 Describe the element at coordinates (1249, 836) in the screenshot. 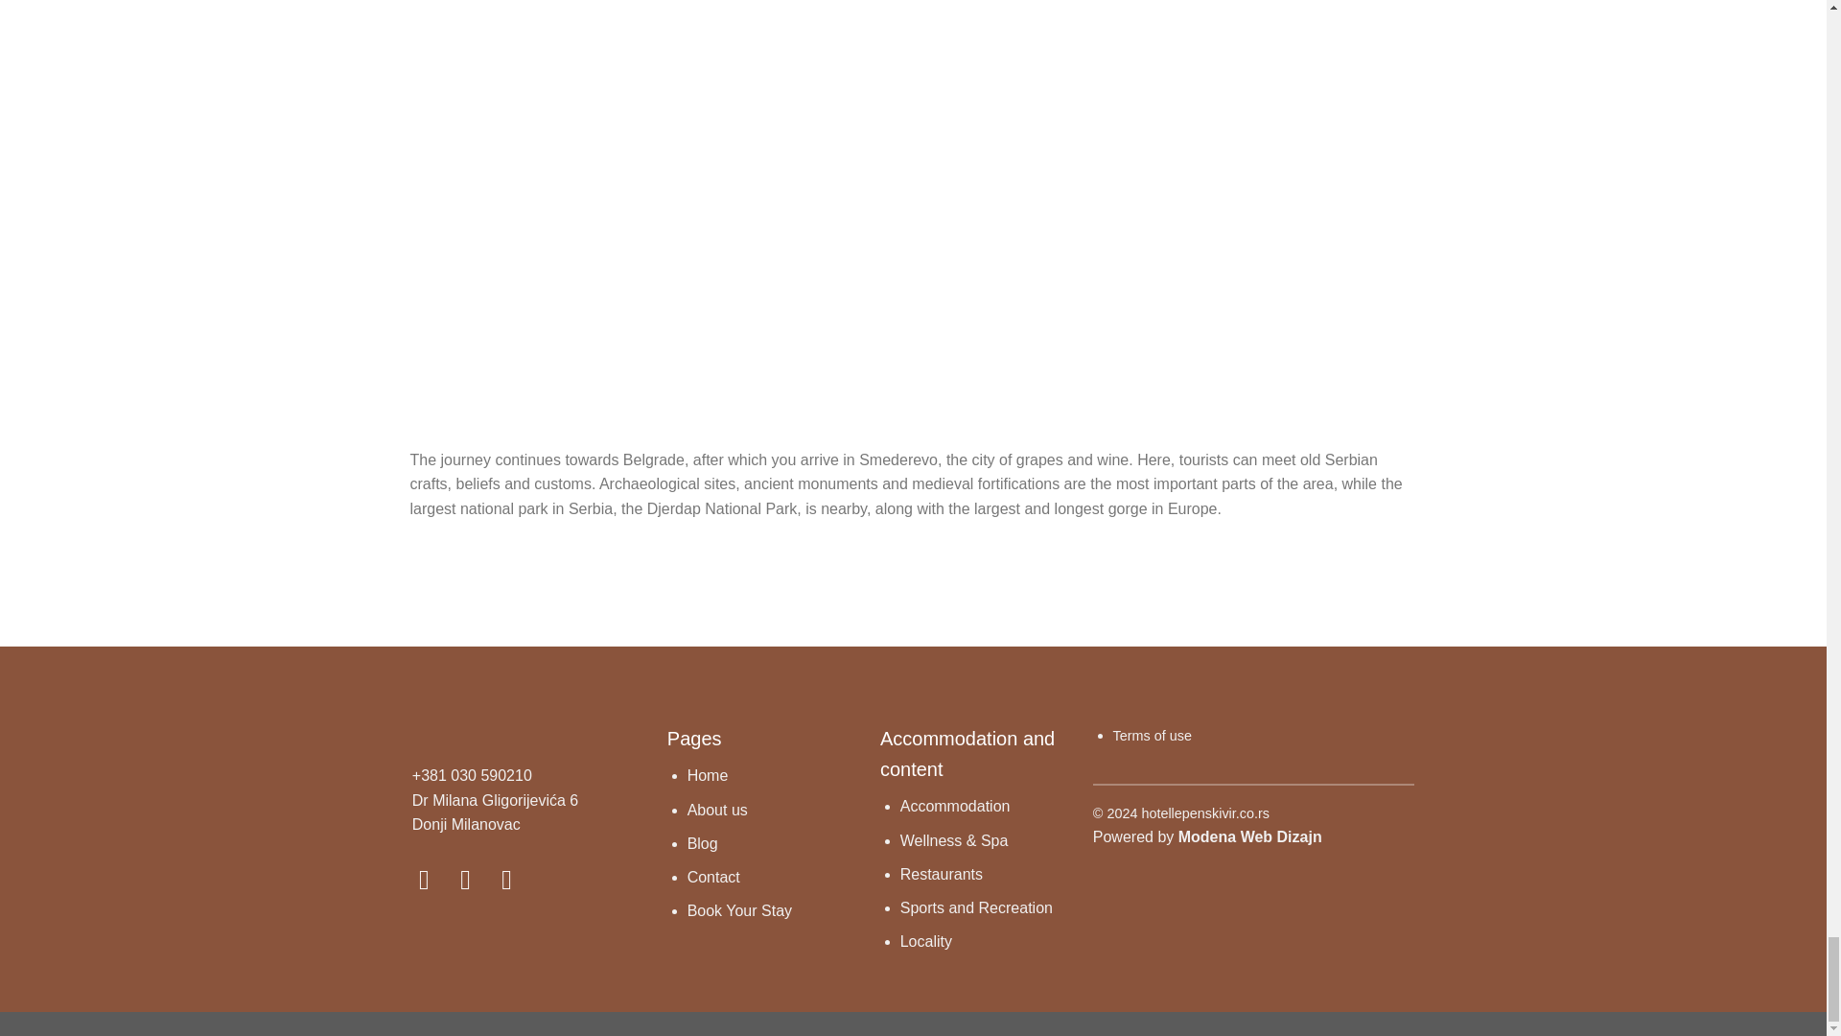

I see `Modena Web Dizajn` at that location.